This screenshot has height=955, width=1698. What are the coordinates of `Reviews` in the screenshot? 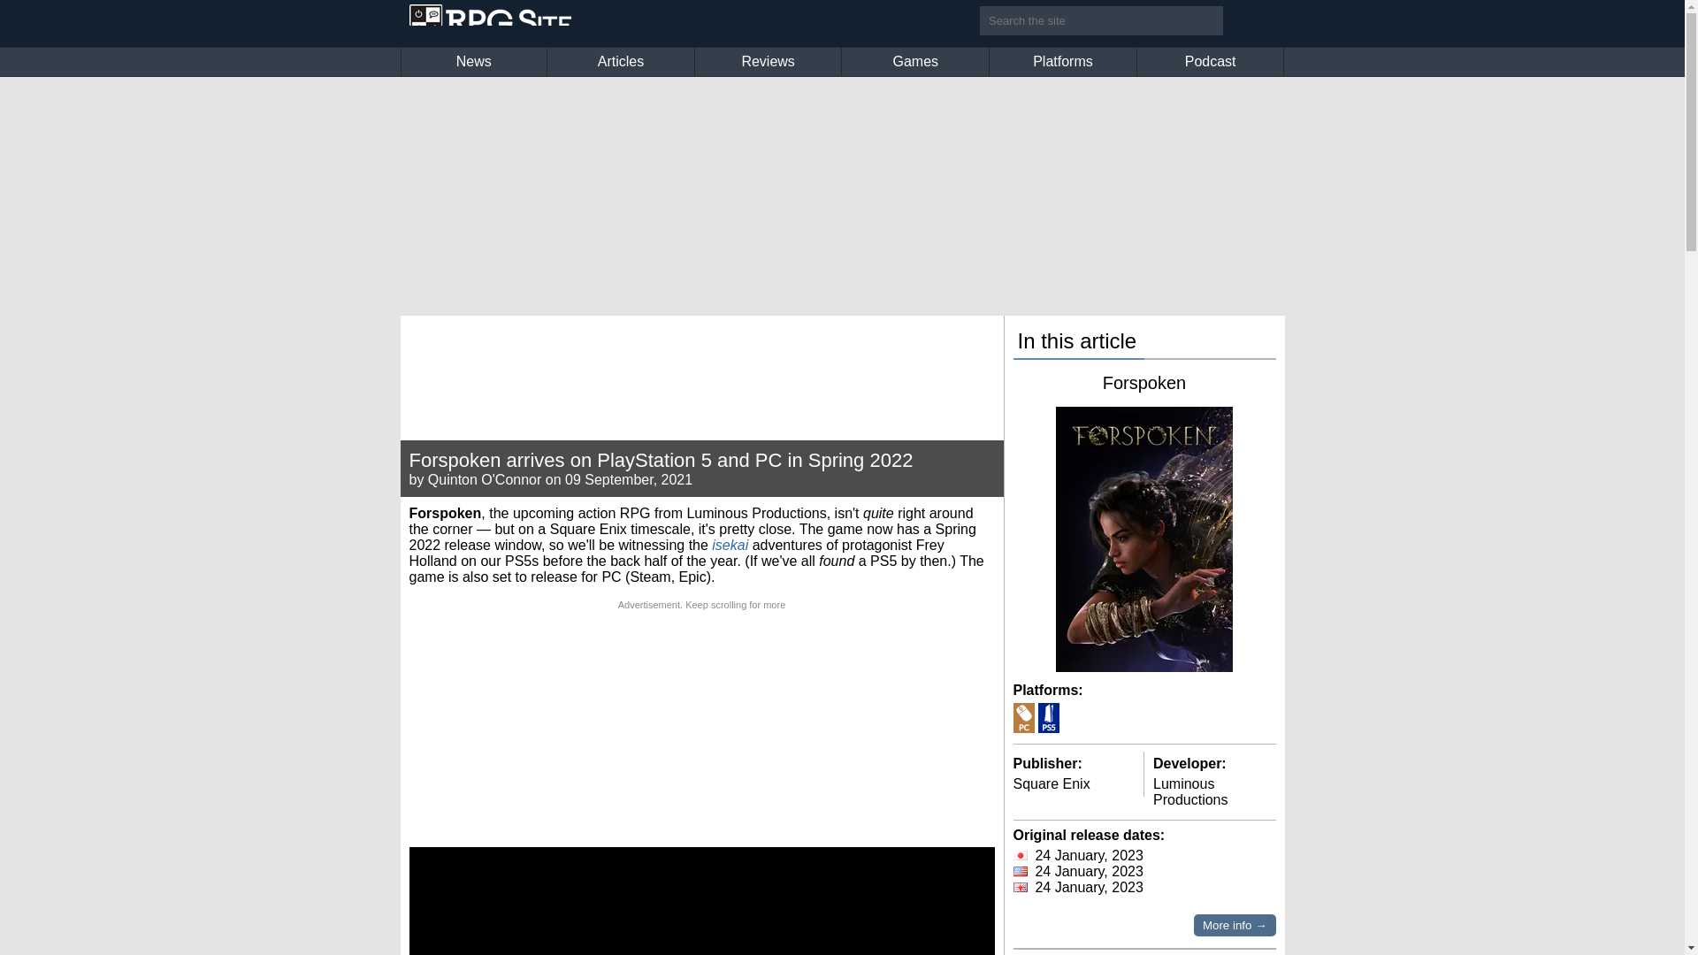 It's located at (768, 62).